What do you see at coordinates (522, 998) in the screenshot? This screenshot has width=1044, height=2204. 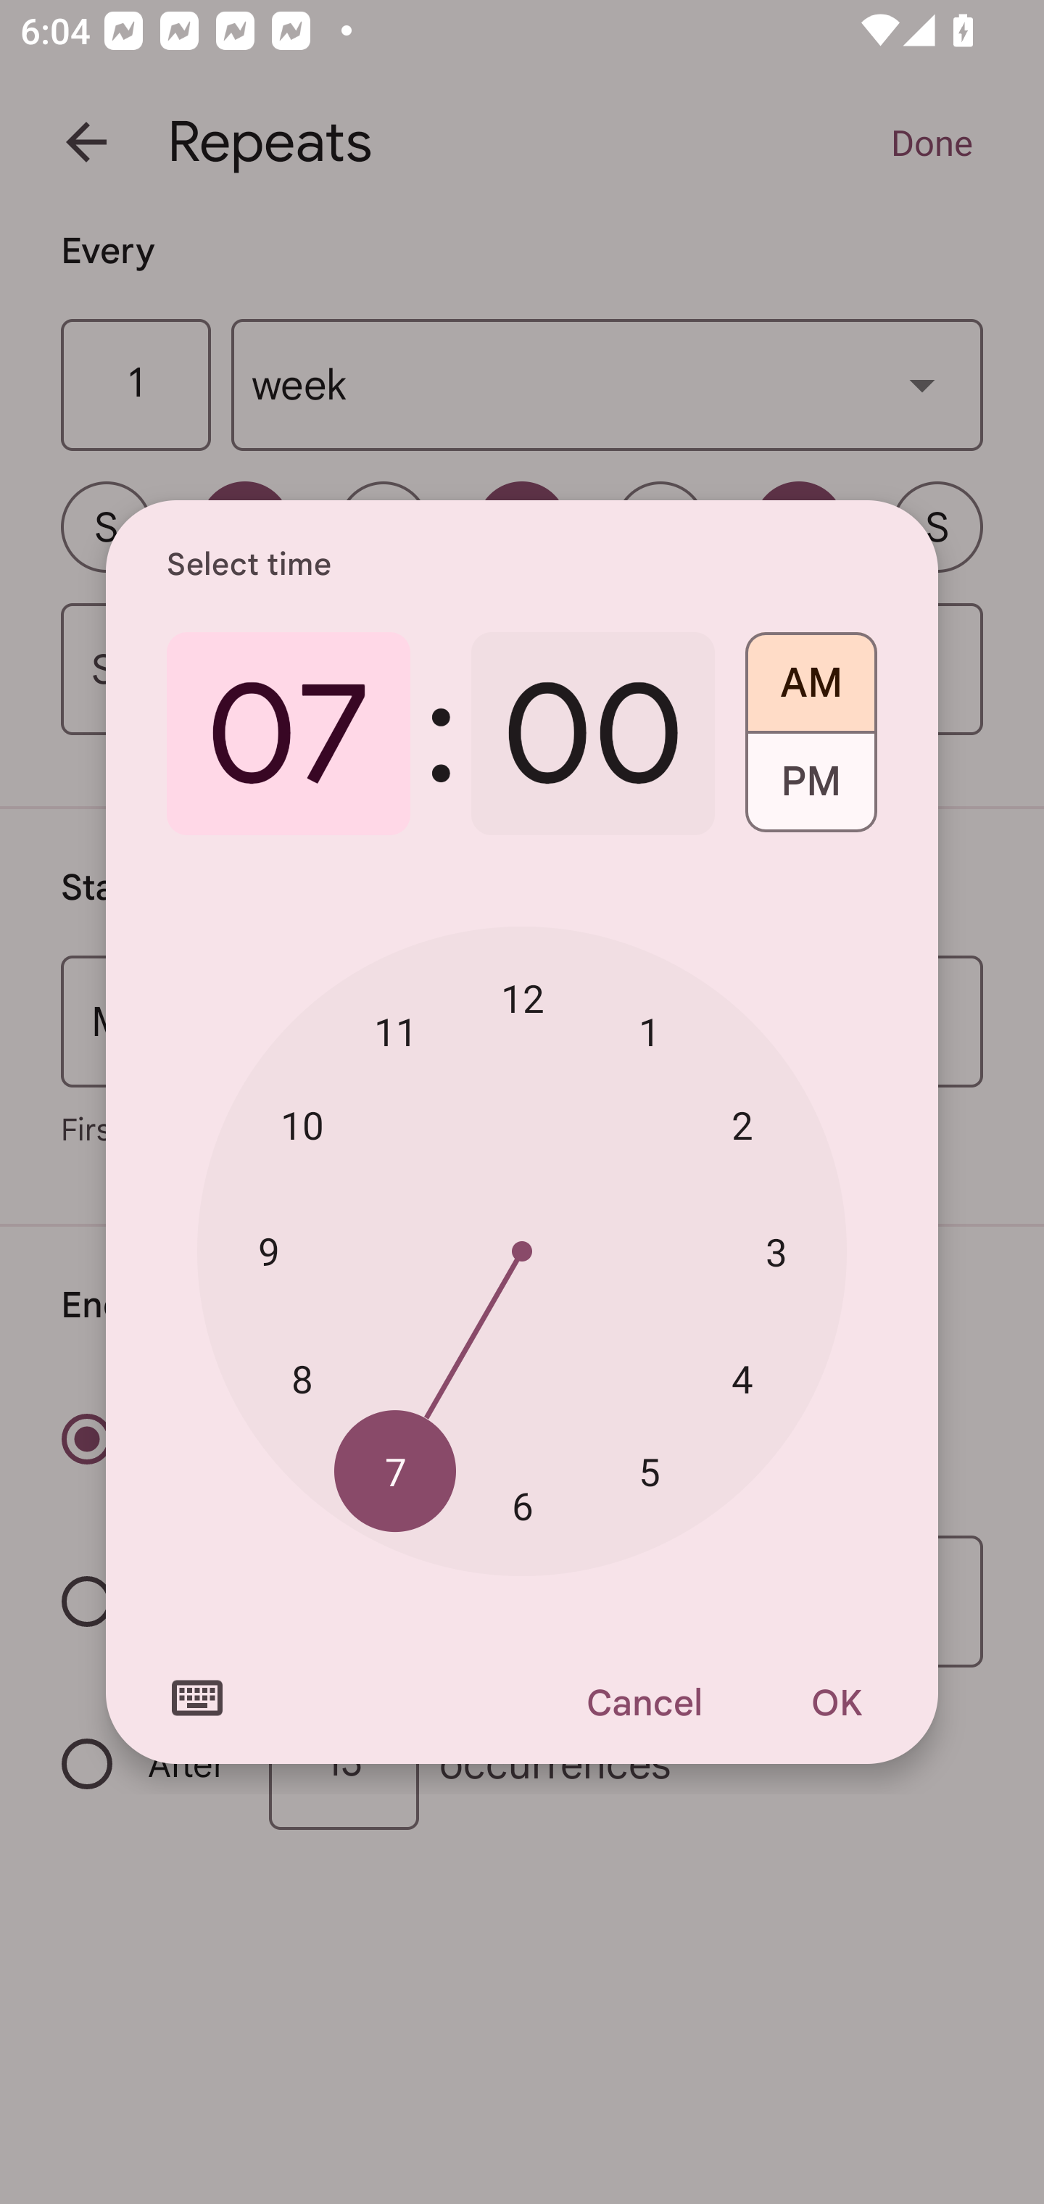 I see `12 12 o'clock` at bounding box center [522, 998].